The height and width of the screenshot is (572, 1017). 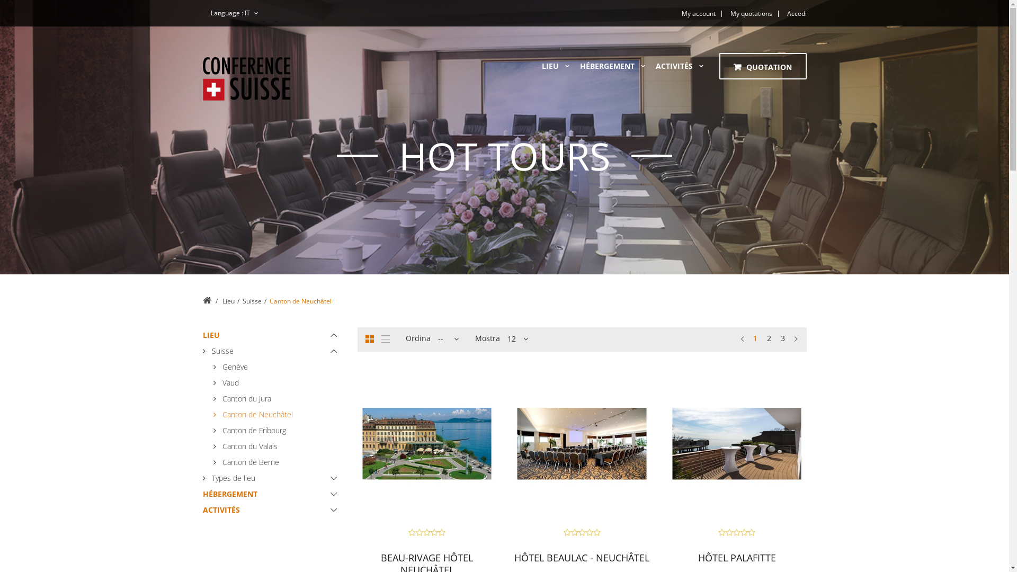 What do you see at coordinates (793, 14) in the screenshot?
I see `Accedi` at bounding box center [793, 14].